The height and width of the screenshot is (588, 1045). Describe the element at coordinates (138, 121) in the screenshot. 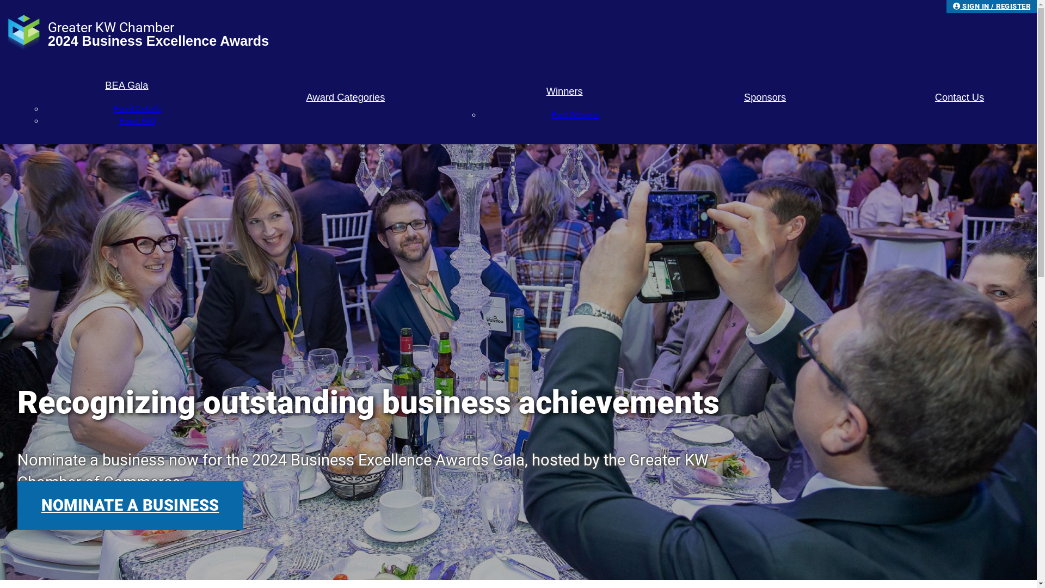

I see `Event FAQ` at that location.